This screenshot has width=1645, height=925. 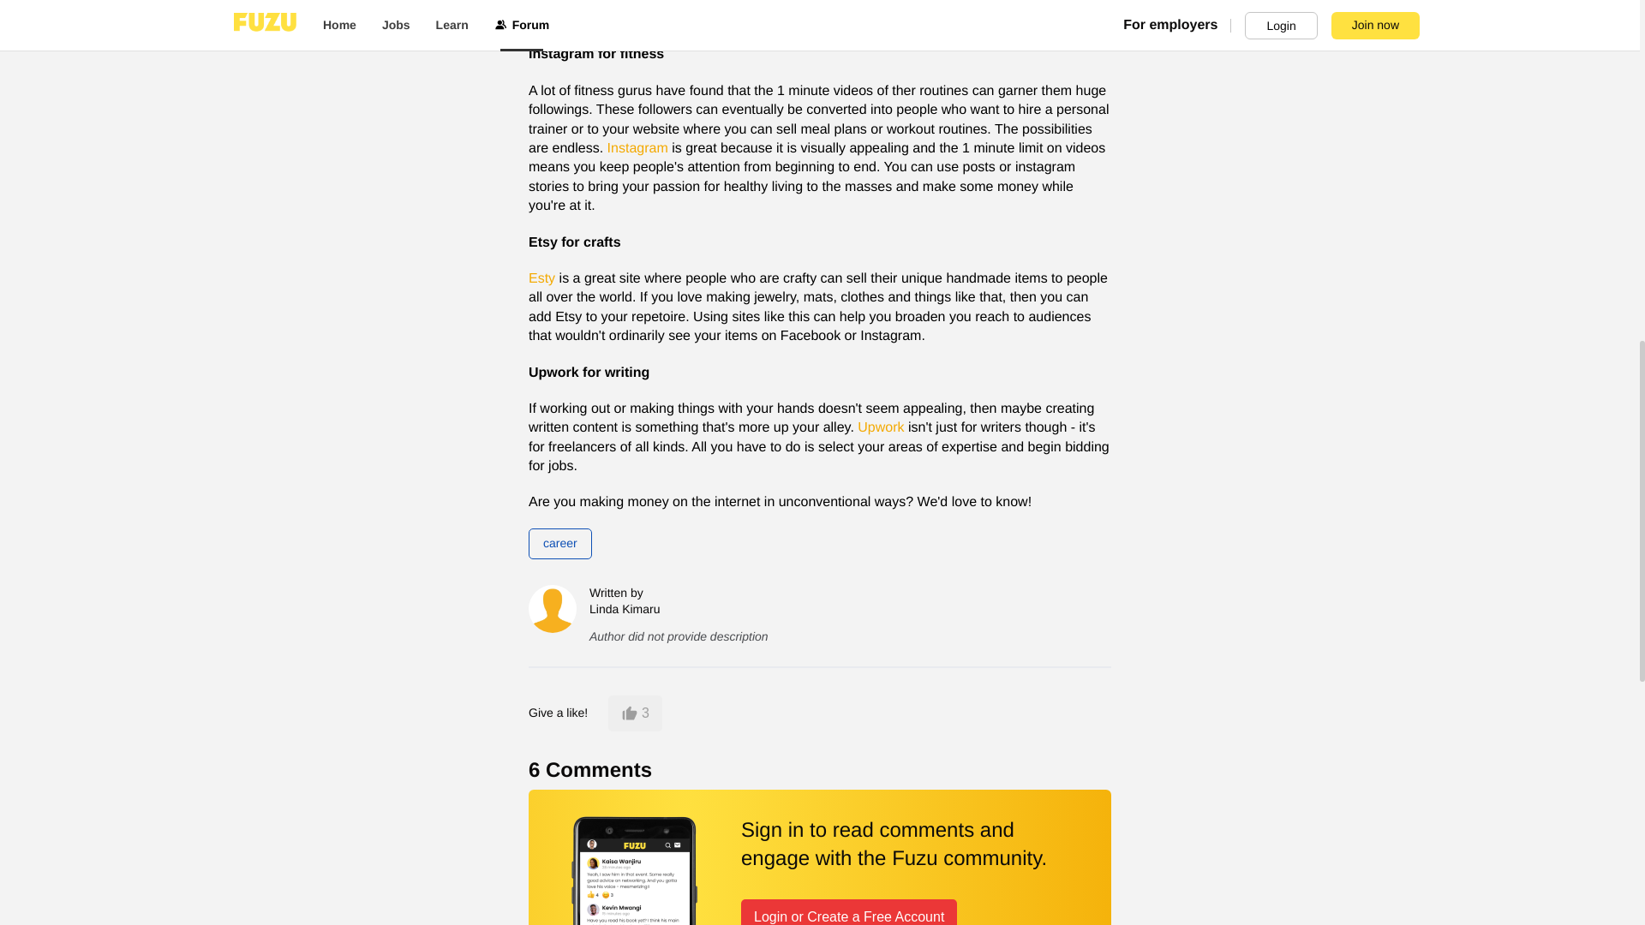 What do you see at coordinates (636, 713) in the screenshot?
I see `3` at bounding box center [636, 713].